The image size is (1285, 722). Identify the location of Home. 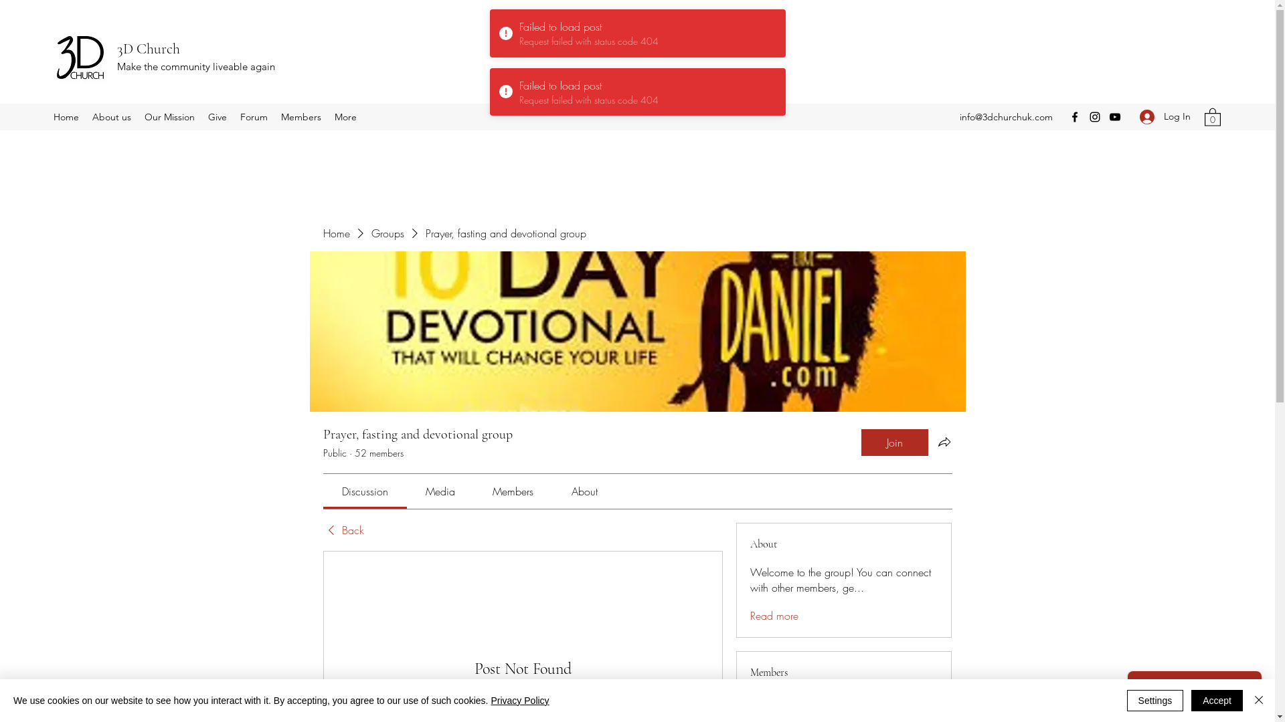
(66, 117).